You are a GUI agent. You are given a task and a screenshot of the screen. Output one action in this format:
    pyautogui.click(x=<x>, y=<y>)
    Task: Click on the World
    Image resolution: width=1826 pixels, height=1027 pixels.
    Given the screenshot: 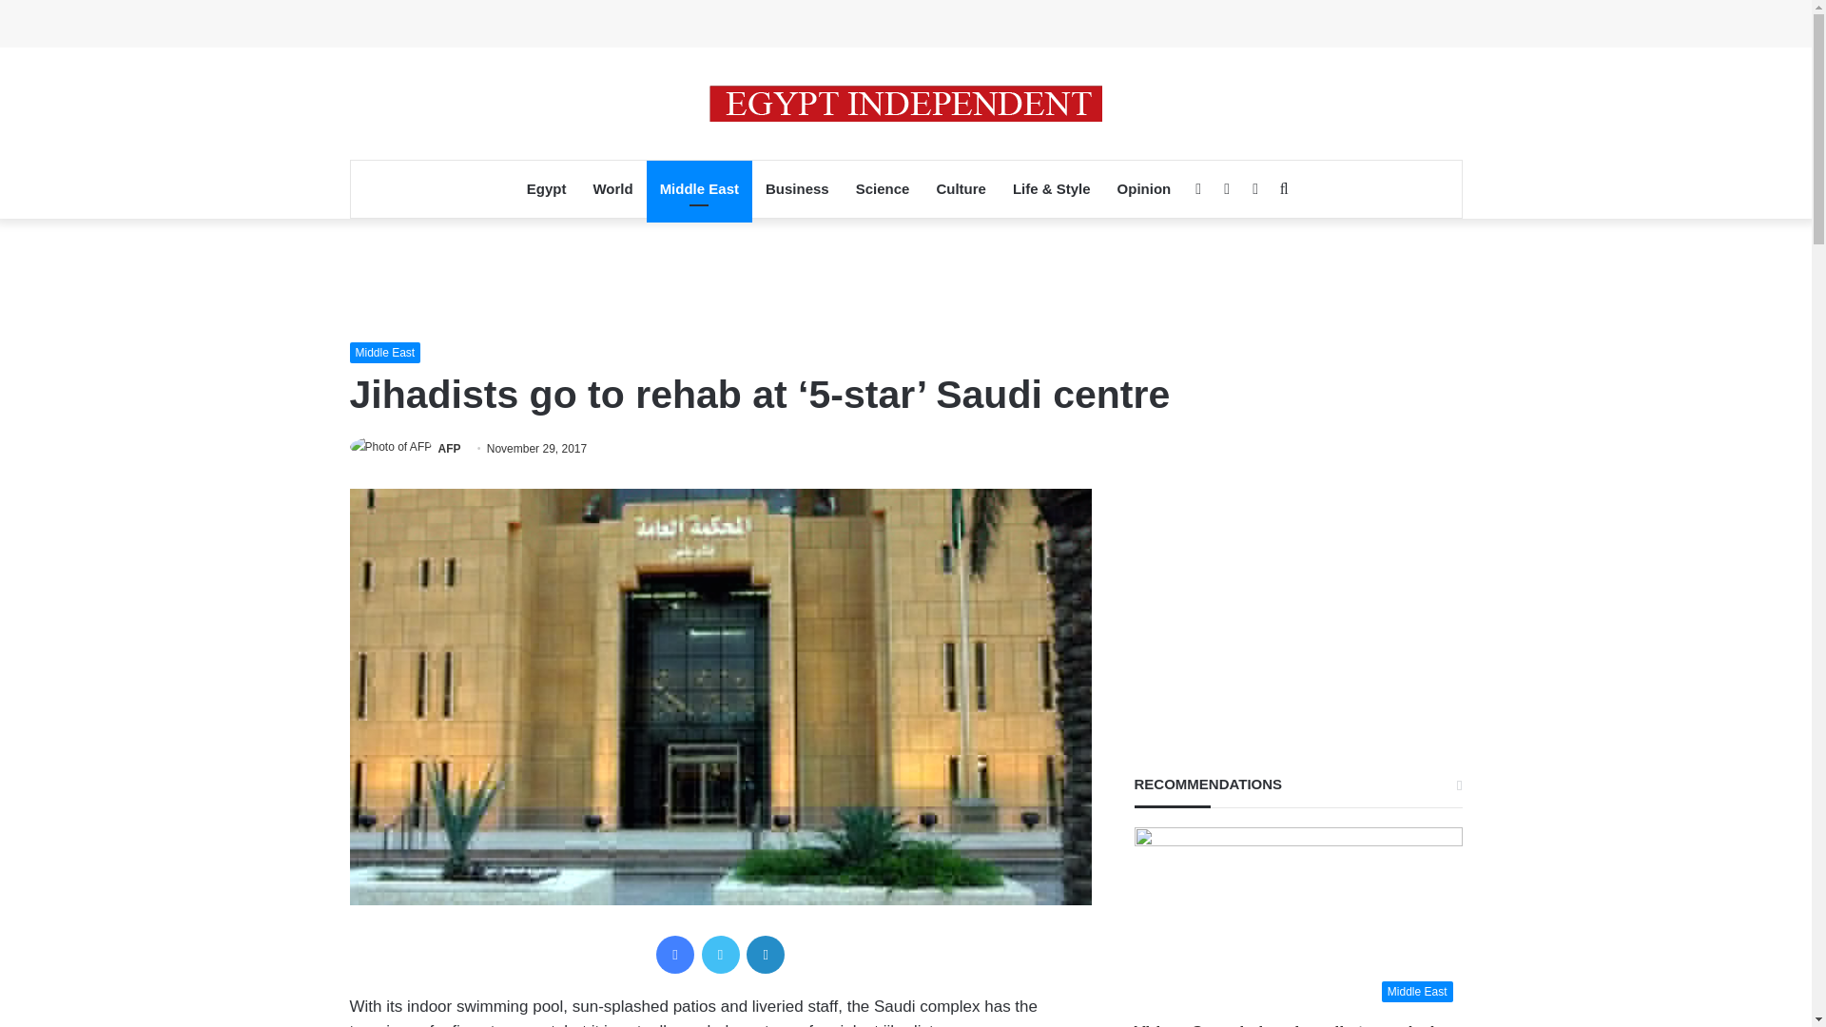 What is the action you would take?
    pyautogui.click(x=612, y=188)
    